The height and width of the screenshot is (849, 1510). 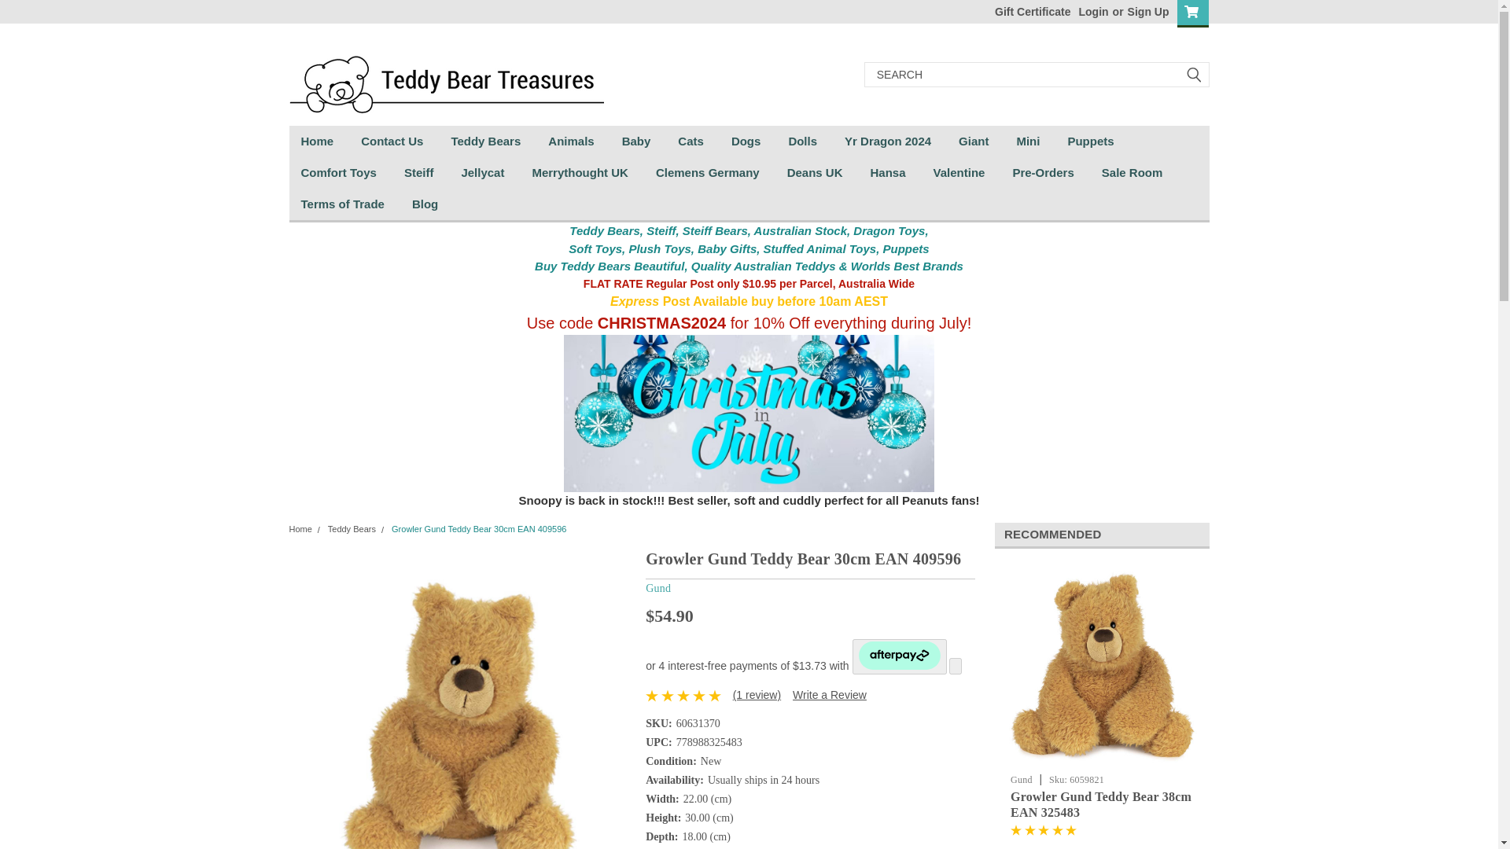 What do you see at coordinates (1102, 667) in the screenshot?
I see `Growler Gund Teddy Bear 38cm EAN 325483` at bounding box center [1102, 667].